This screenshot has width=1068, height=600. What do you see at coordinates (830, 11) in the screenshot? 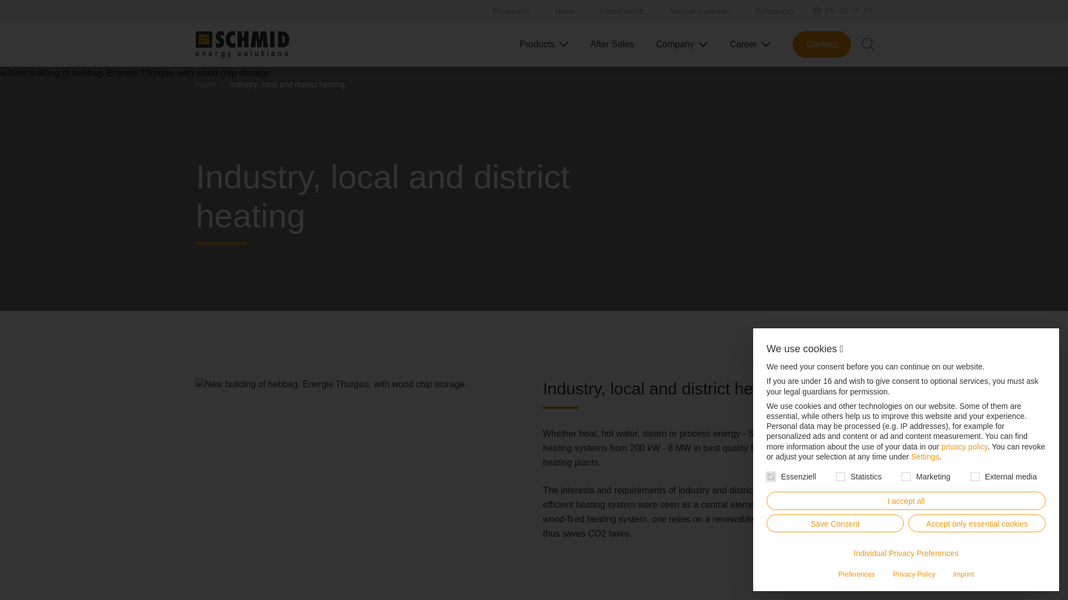
I see `English` at bounding box center [830, 11].